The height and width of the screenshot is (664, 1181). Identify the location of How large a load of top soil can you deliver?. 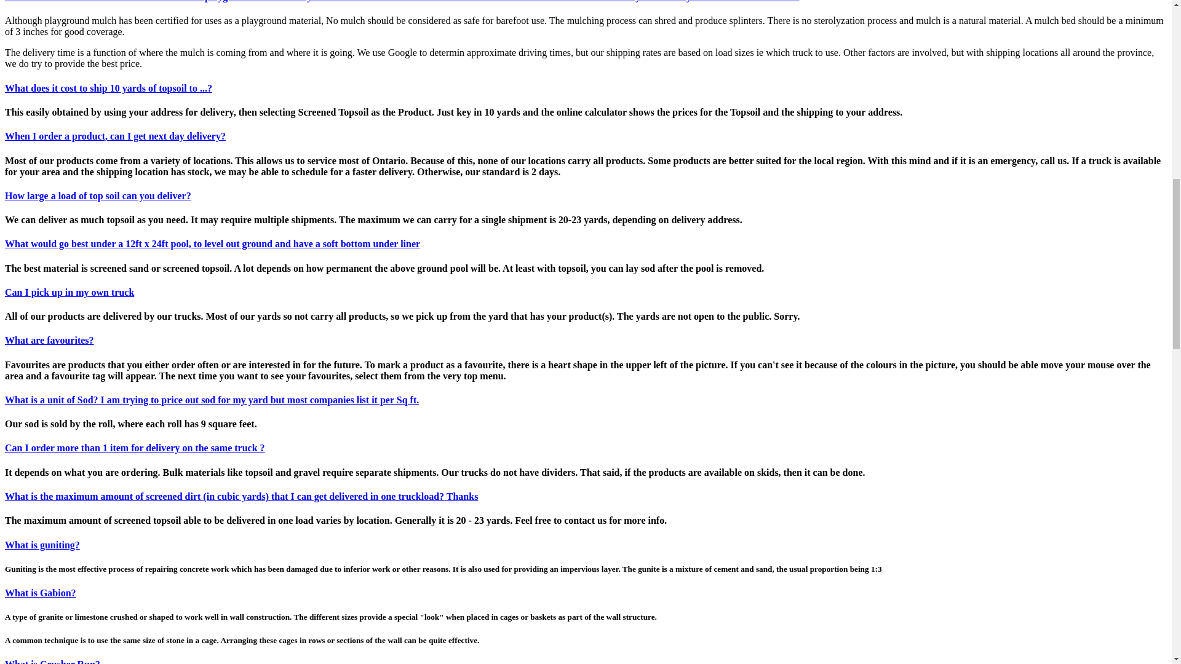
(98, 196).